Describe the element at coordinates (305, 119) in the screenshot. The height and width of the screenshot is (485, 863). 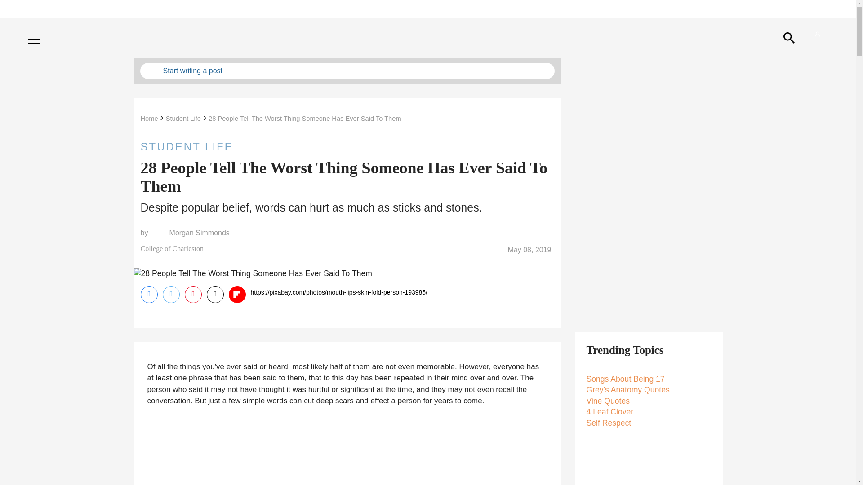
I see `28 People Tell The Worst Thing Someone Has Ever Said To Them` at that location.